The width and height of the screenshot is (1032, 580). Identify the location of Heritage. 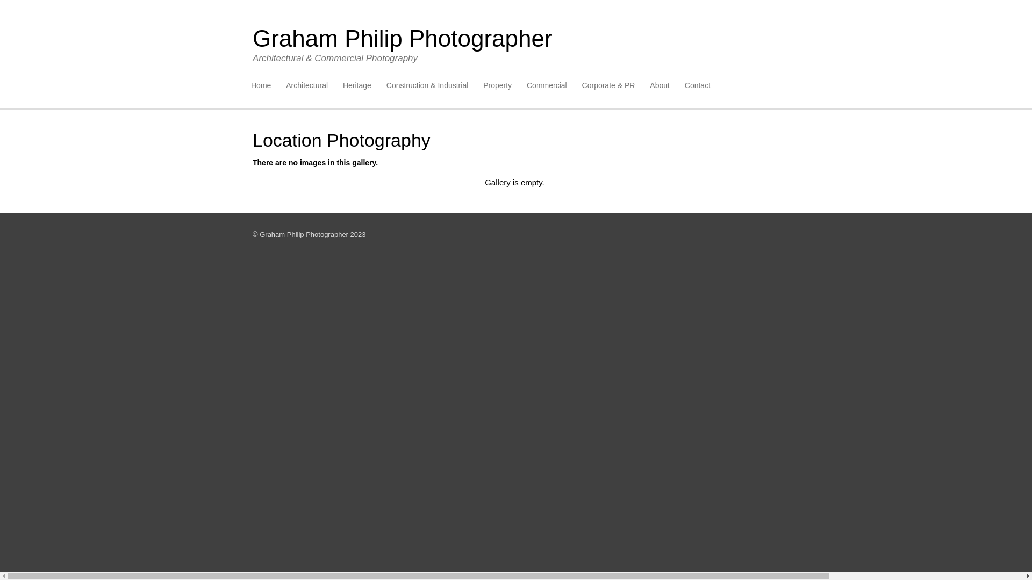
(357, 86).